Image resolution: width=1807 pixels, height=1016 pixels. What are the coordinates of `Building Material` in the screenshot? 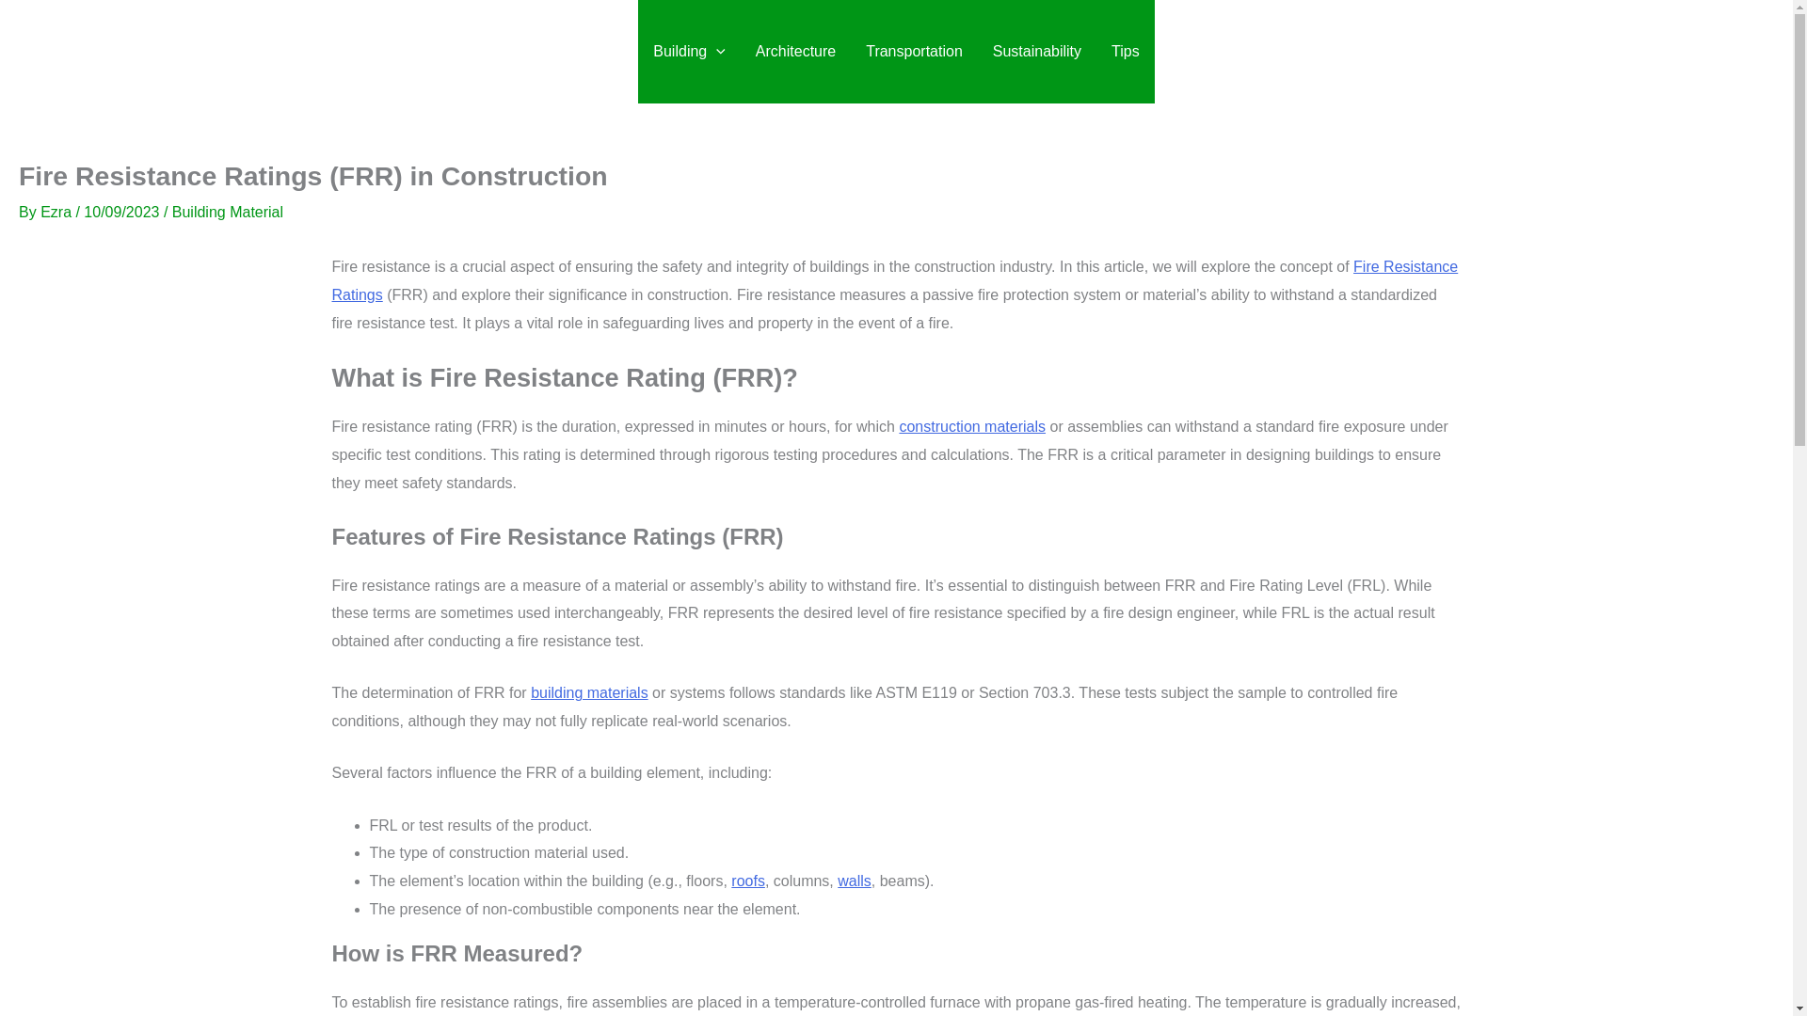 It's located at (228, 213).